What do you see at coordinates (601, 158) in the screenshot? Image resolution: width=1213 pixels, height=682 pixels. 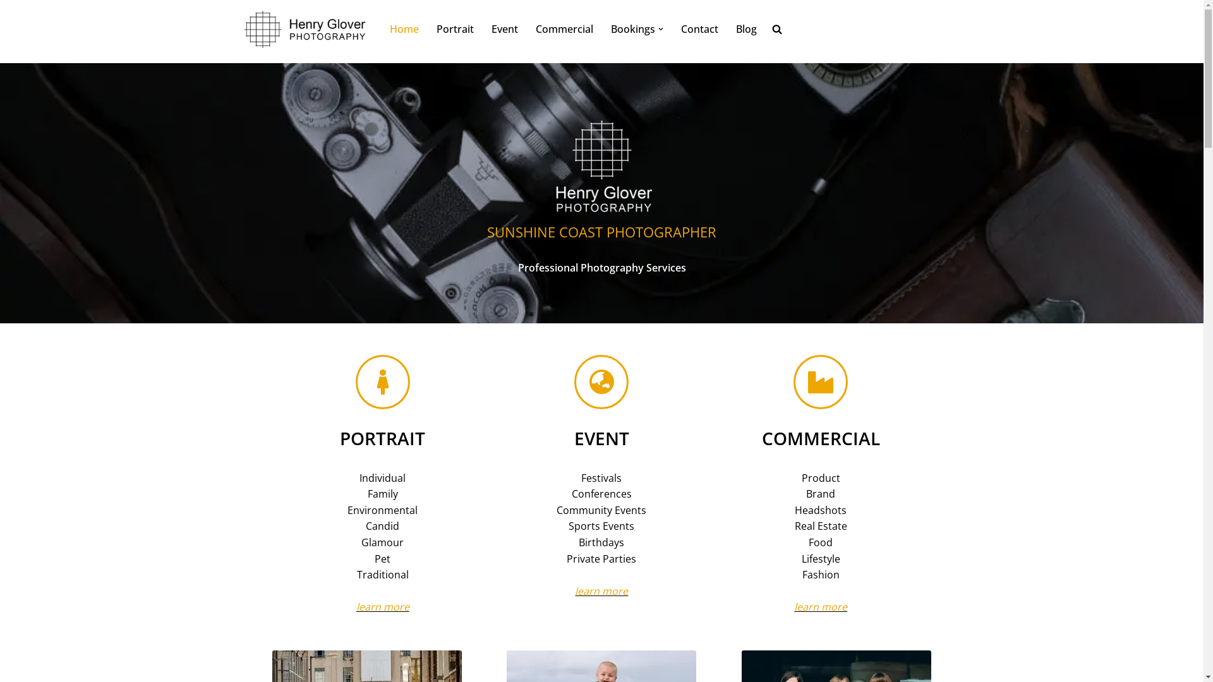 I see `HGPHome_Logo_Trans_BW_Sq_White250x250` at bounding box center [601, 158].